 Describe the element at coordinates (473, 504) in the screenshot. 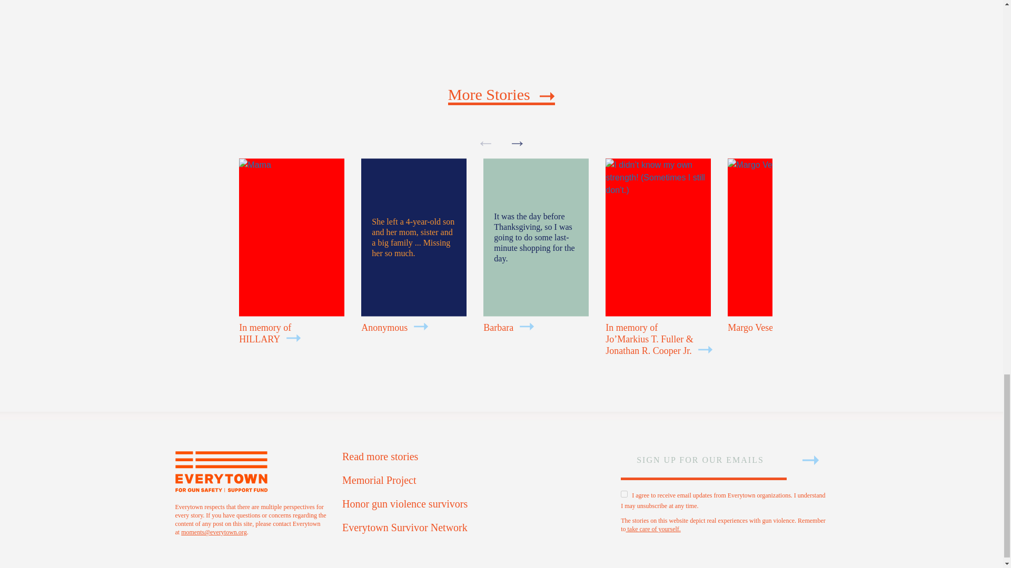

I see `Honor gun violence survivors` at that location.